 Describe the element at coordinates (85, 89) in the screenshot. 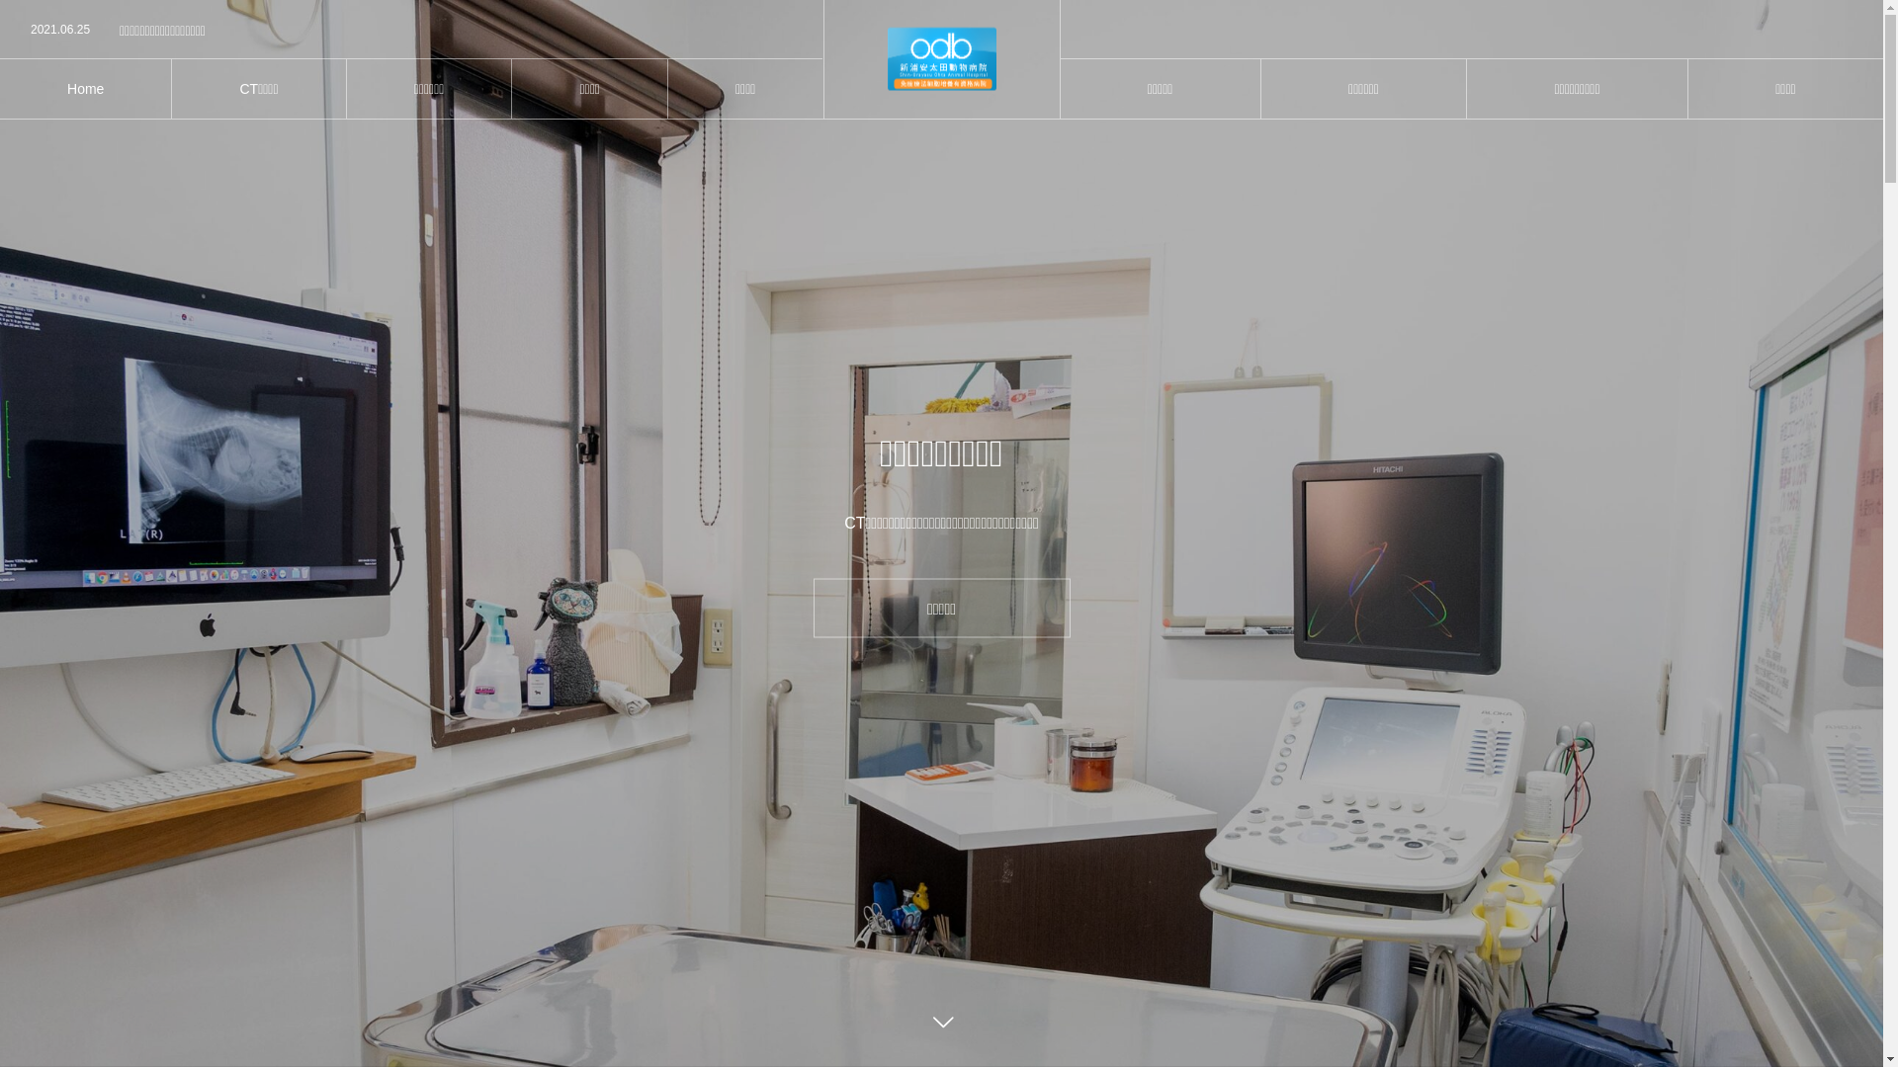

I see `Home` at that location.